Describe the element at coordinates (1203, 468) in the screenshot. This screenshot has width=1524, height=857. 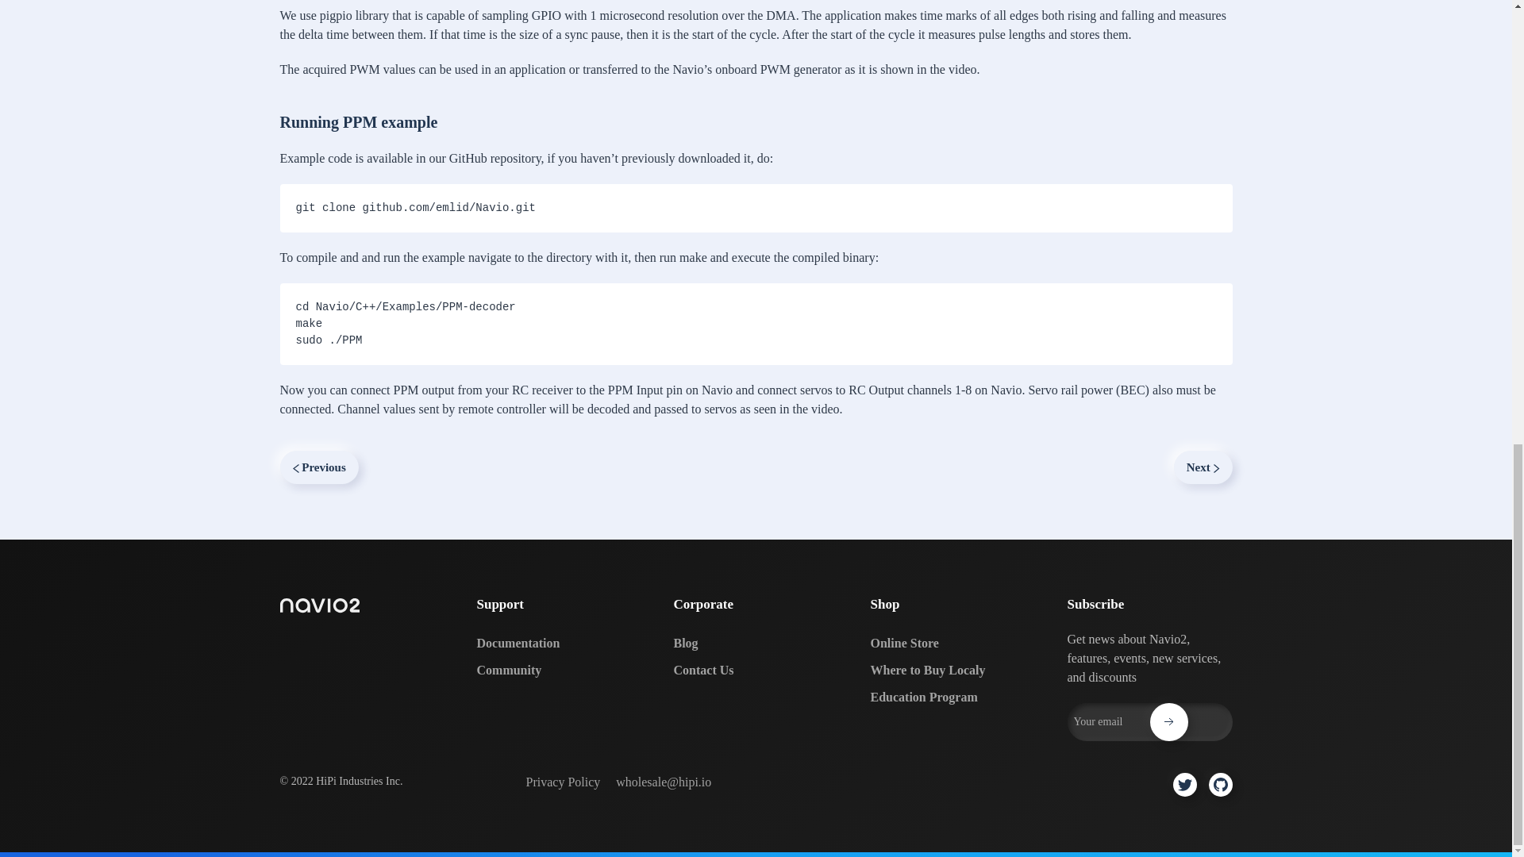
I see `Next` at that location.